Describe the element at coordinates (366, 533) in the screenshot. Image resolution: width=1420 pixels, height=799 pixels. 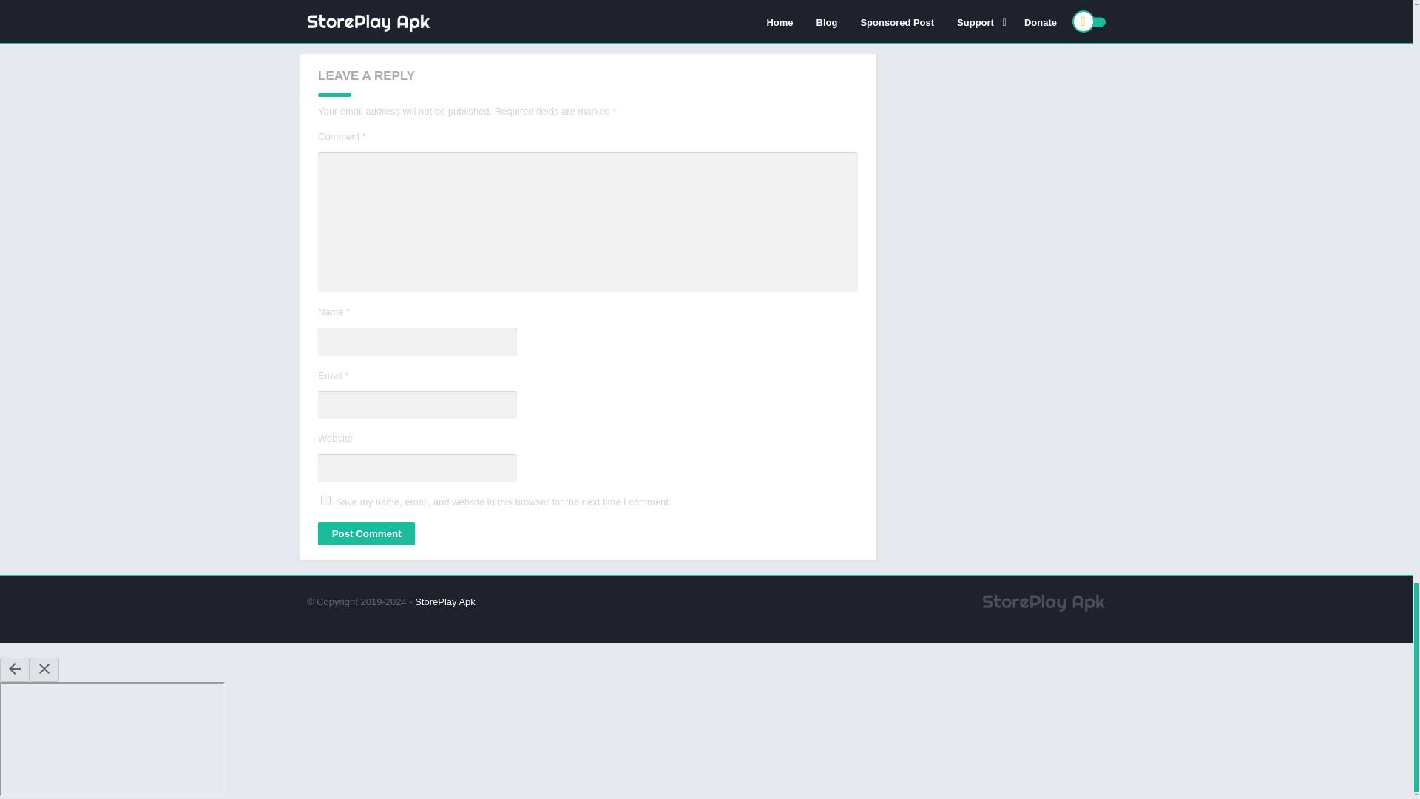
I see `Post Comment` at that location.